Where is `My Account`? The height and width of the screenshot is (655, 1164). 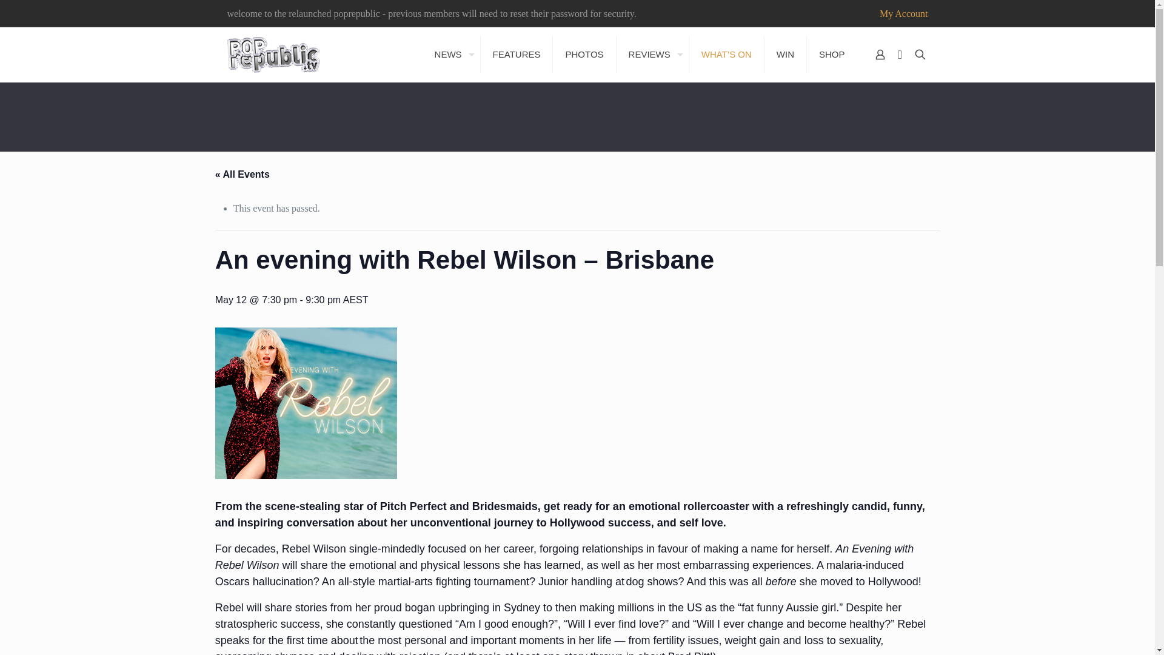
My Account is located at coordinates (903, 13).